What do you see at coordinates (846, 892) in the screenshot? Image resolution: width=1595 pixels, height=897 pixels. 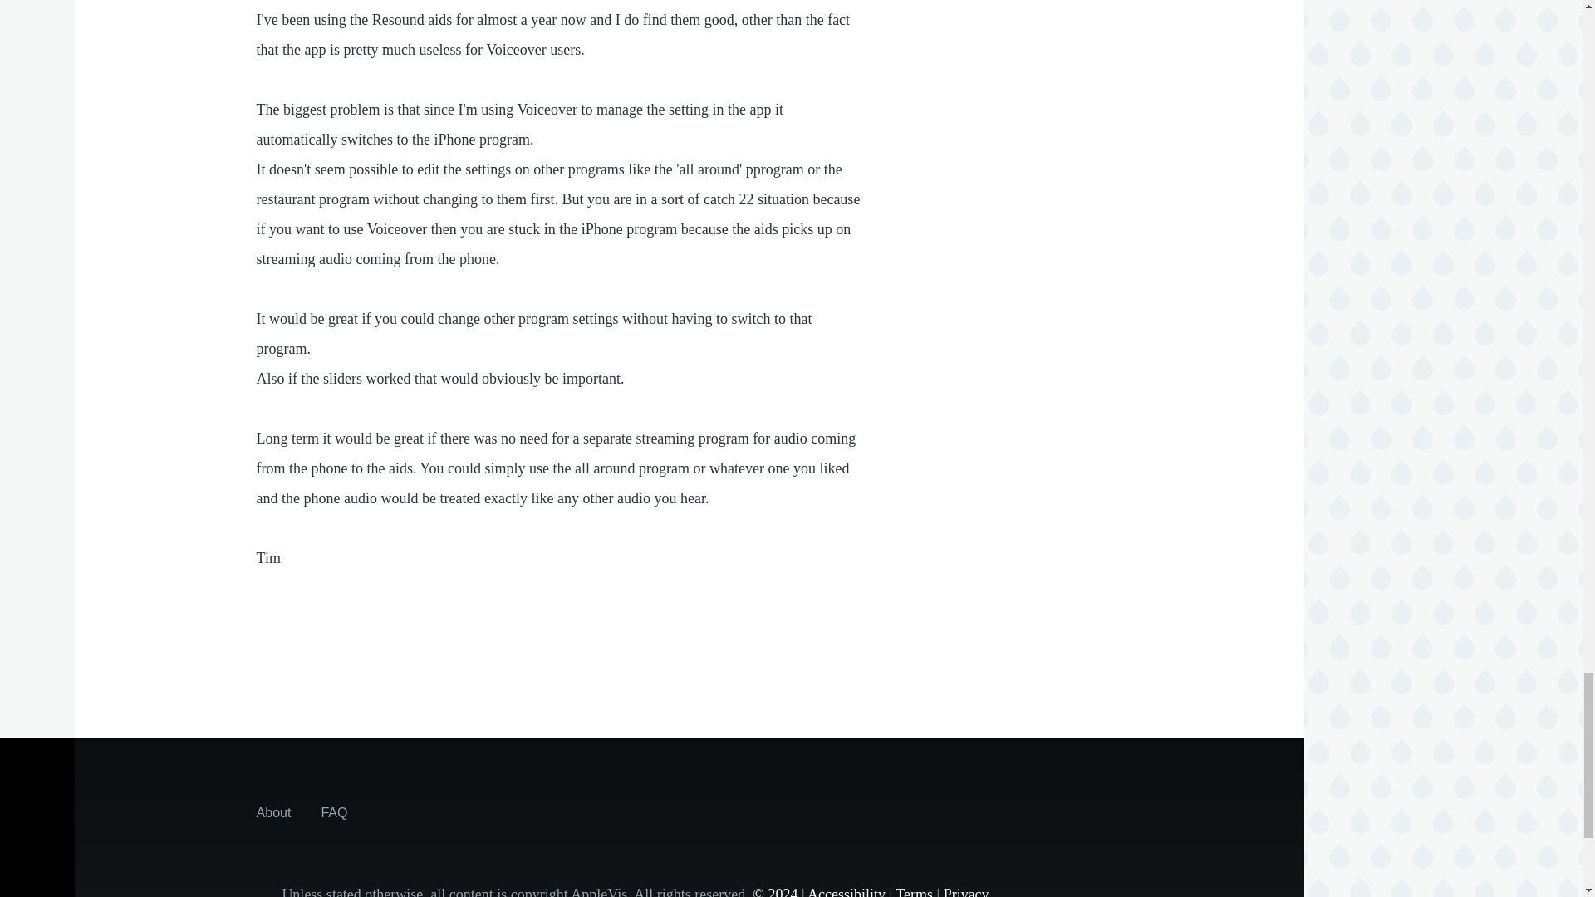 I see `Accessibility` at bounding box center [846, 892].